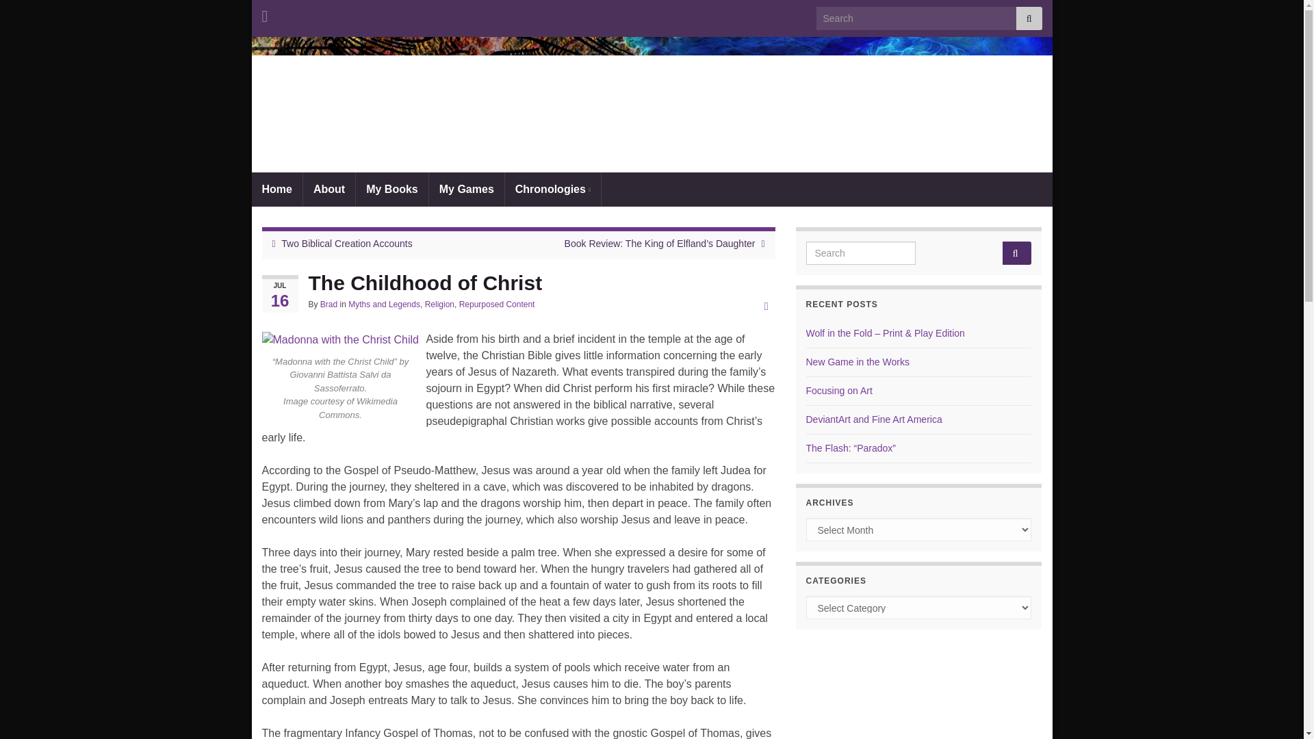 The image size is (1314, 739). What do you see at coordinates (652, 104) in the screenshot?
I see `cropped-BrainHeader.png` at bounding box center [652, 104].